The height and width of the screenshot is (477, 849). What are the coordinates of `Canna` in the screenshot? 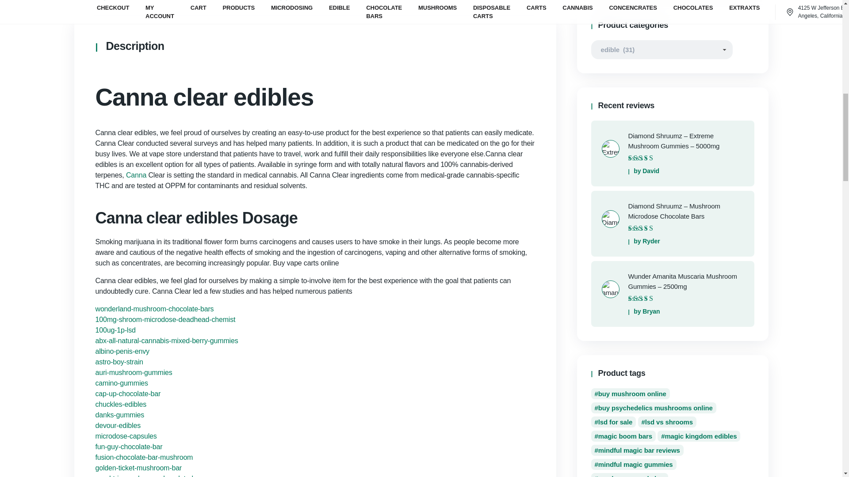 It's located at (136, 175).